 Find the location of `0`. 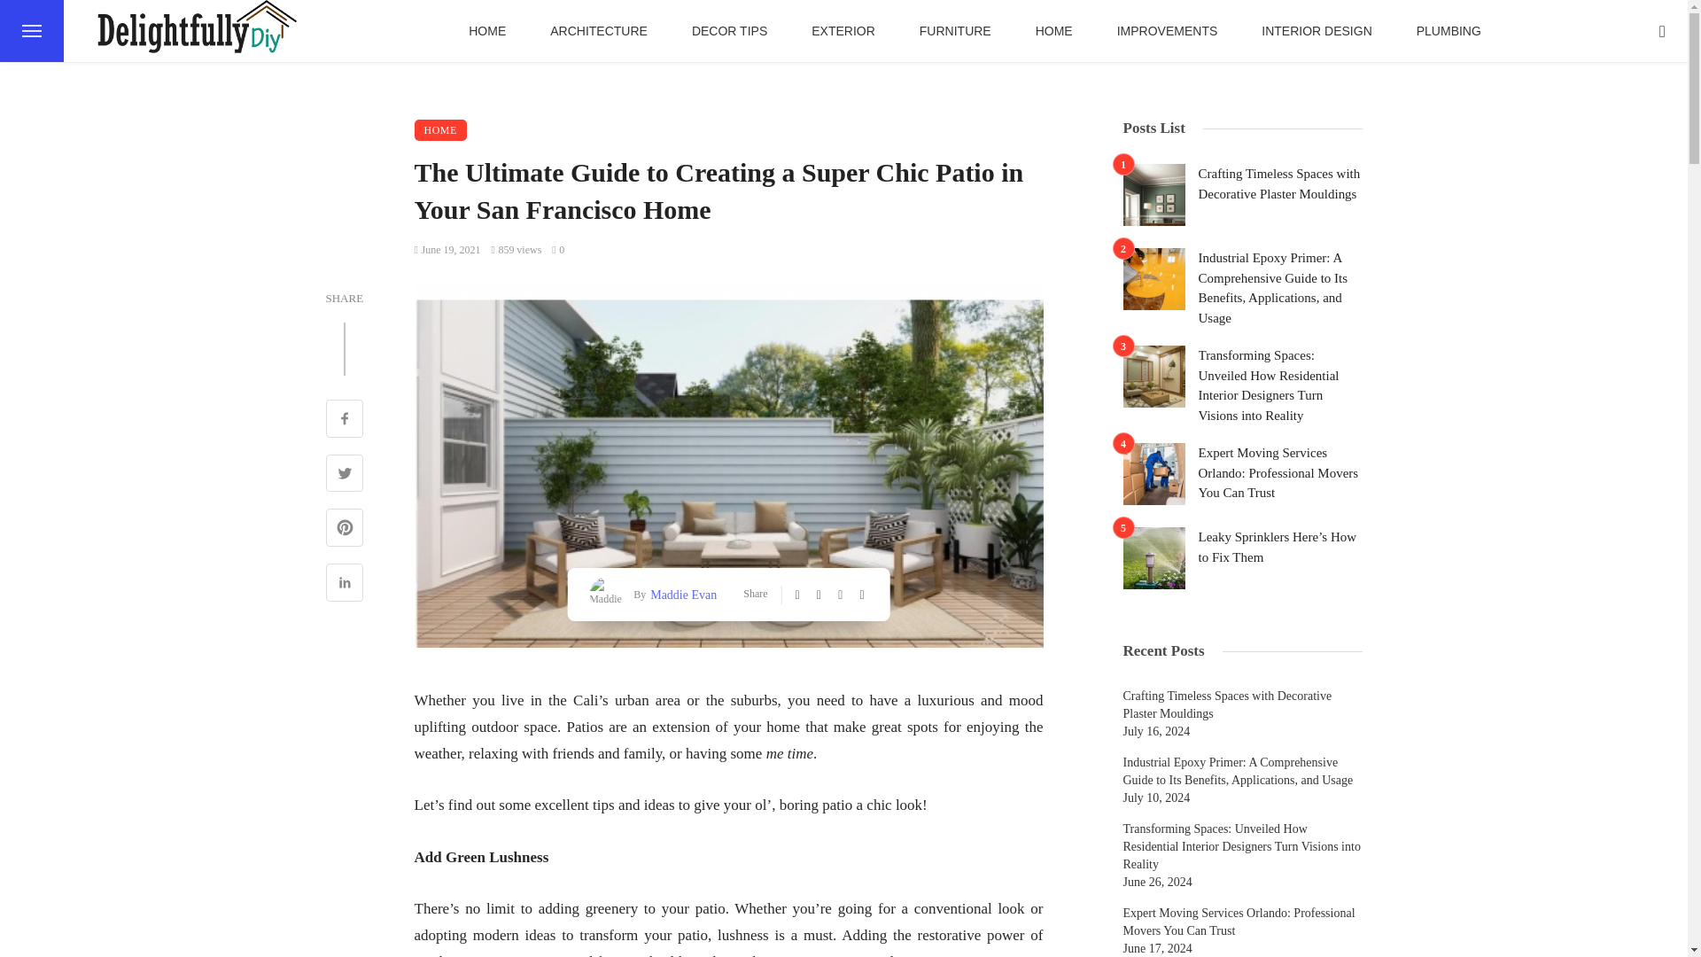

0 is located at coordinates (558, 250).